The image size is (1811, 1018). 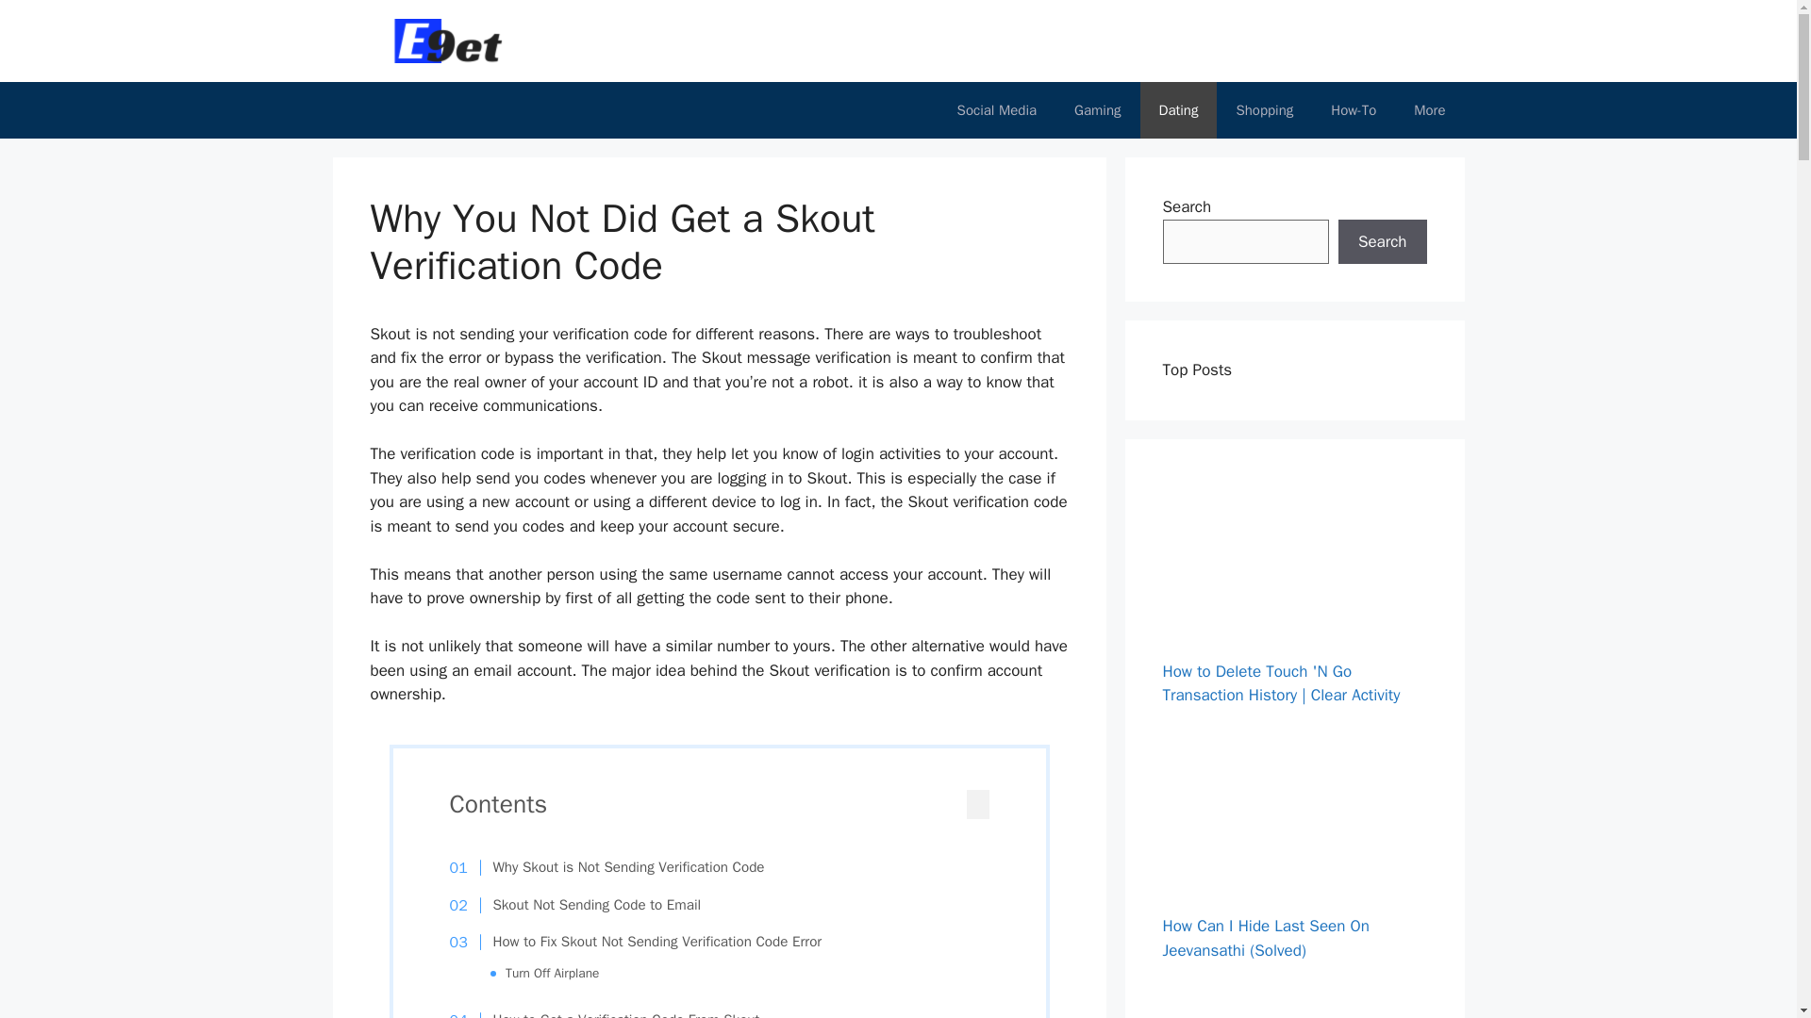 What do you see at coordinates (1382, 241) in the screenshot?
I see `Search` at bounding box center [1382, 241].